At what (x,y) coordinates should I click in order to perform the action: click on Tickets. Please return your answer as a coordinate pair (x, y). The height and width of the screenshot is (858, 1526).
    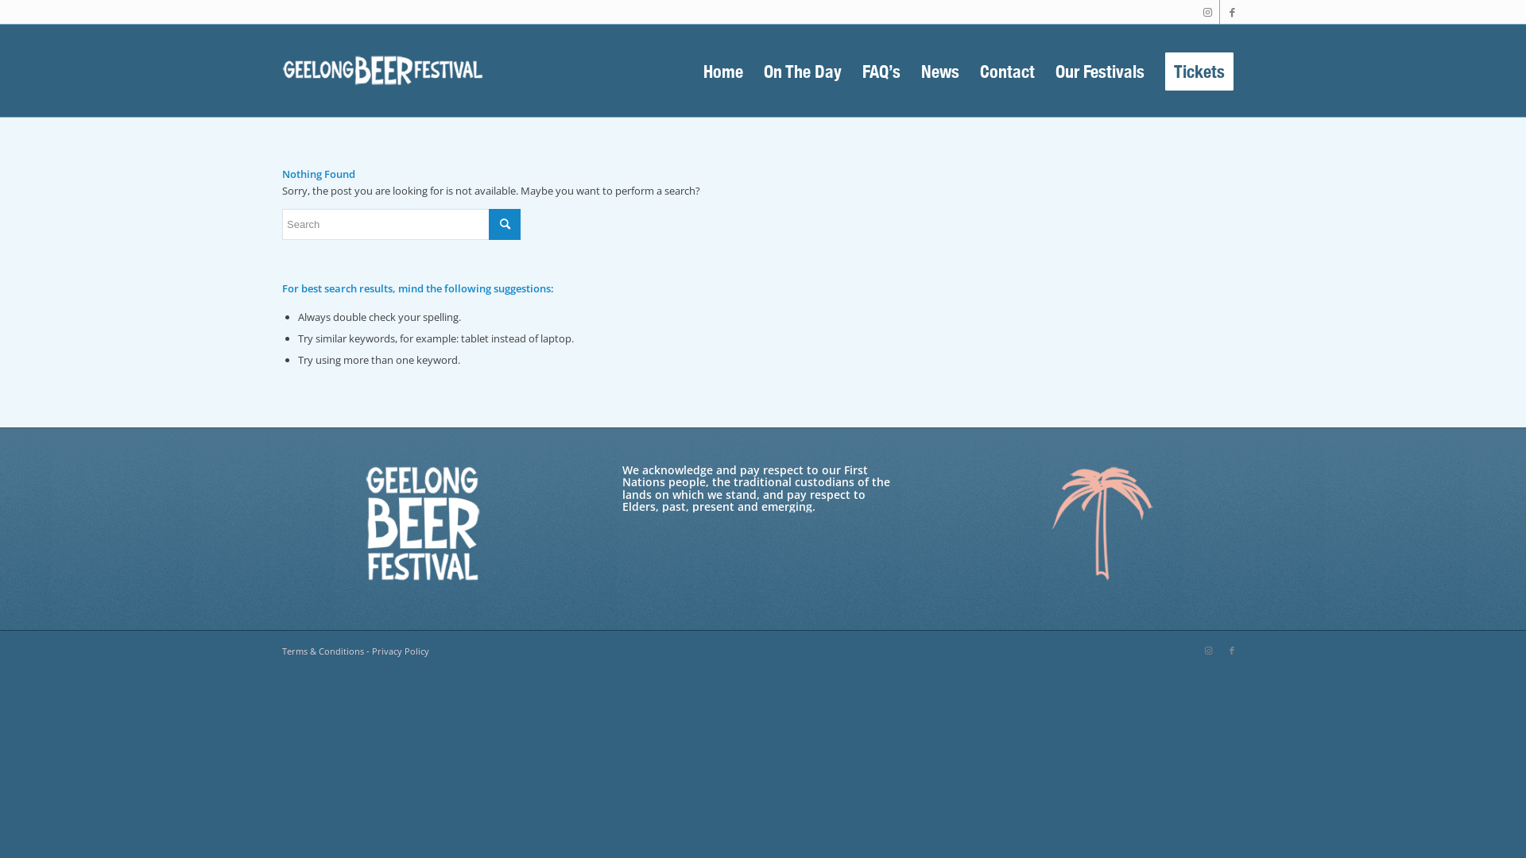
    Looking at the image, I should click on (1199, 71).